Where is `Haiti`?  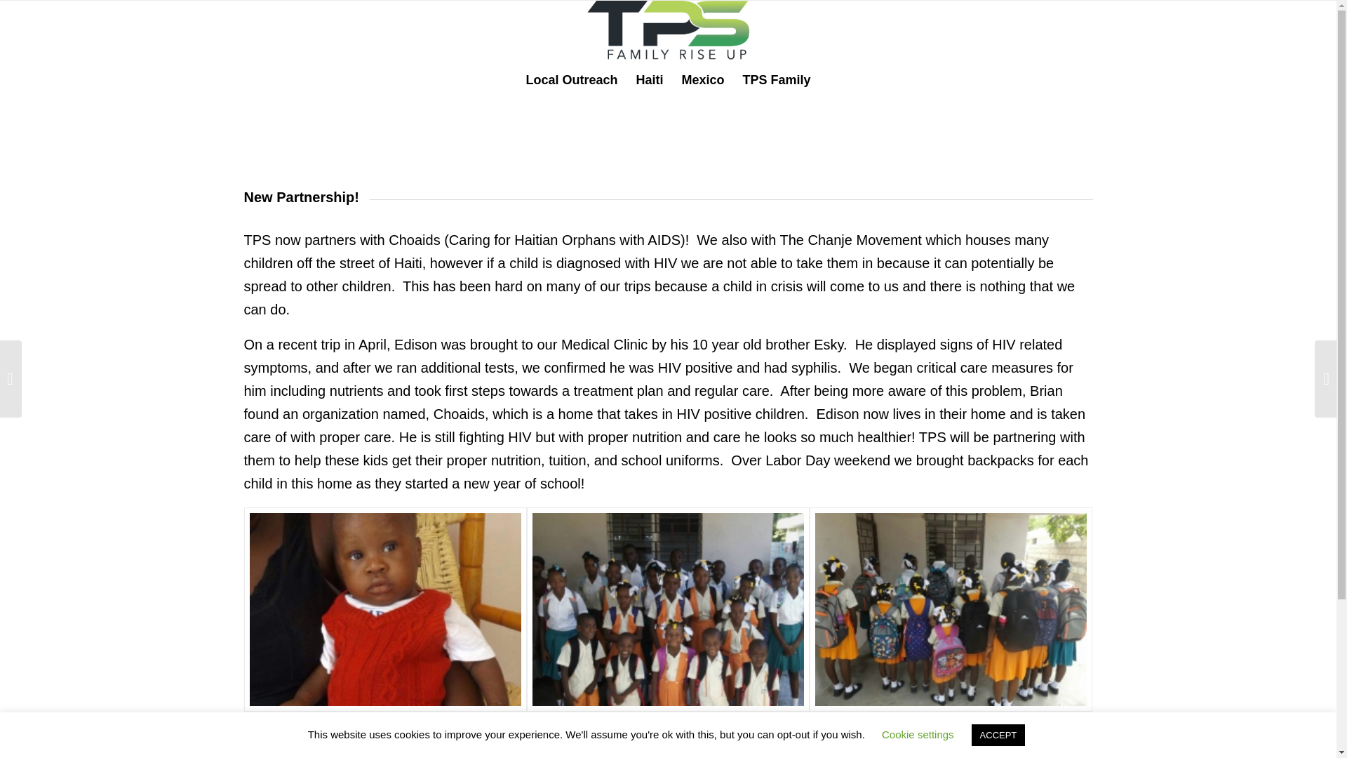 Haiti is located at coordinates (649, 80).